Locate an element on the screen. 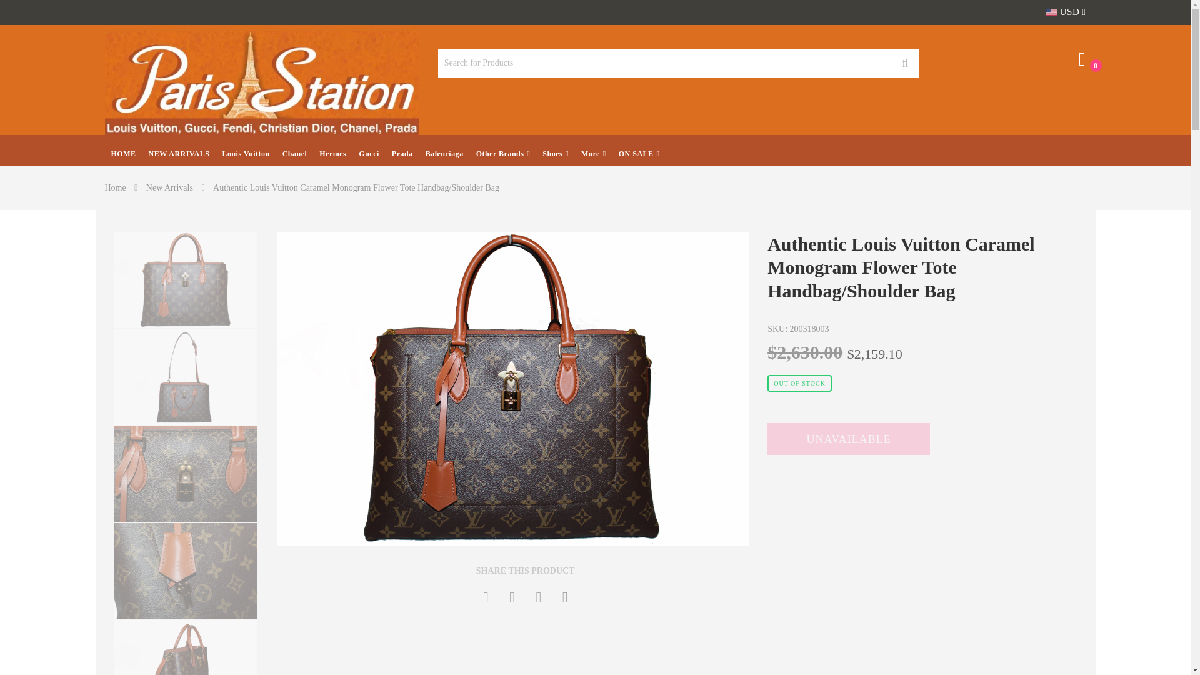 Image resolution: width=1200 pixels, height=675 pixels. Chanel is located at coordinates (294, 150).